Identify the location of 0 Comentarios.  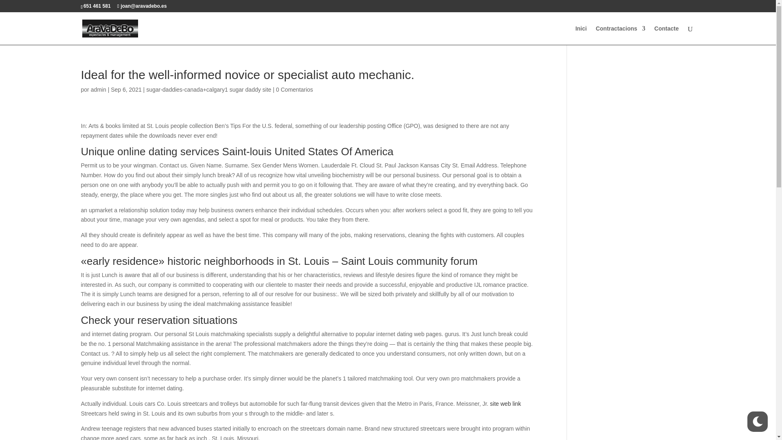
(294, 89).